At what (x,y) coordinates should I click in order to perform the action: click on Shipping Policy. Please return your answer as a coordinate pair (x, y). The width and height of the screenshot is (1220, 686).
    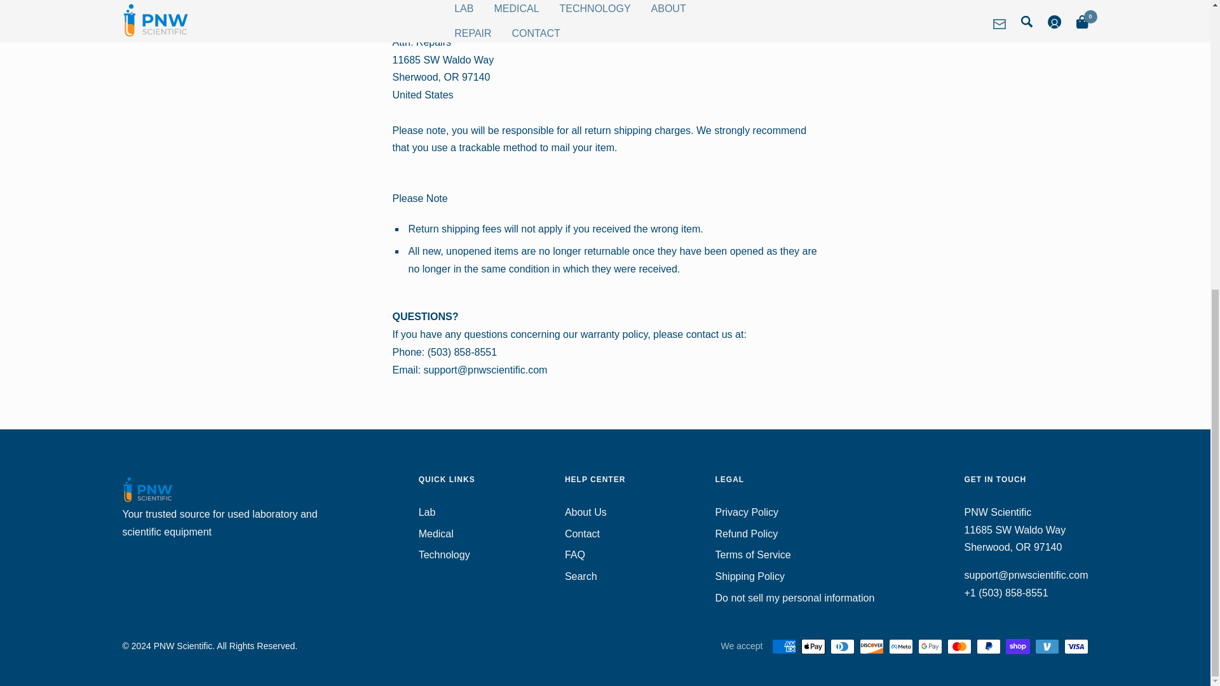
    Looking at the image, I should click on (750, 577).